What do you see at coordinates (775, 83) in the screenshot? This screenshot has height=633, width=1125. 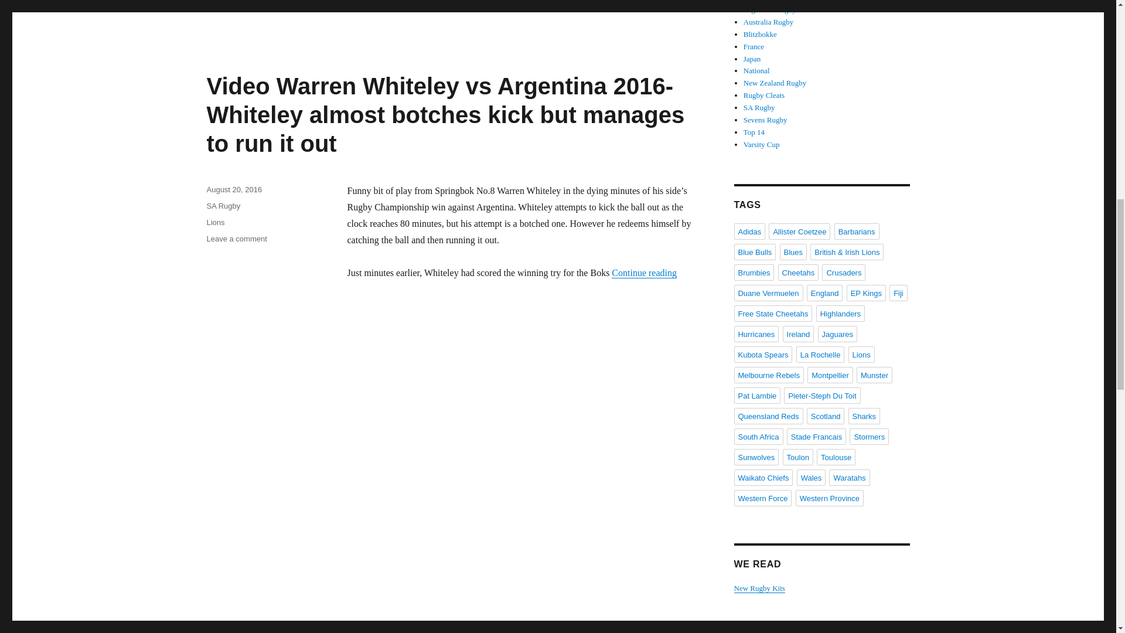 I see `New Zealand Rugby` at bounding box center [775, 83].